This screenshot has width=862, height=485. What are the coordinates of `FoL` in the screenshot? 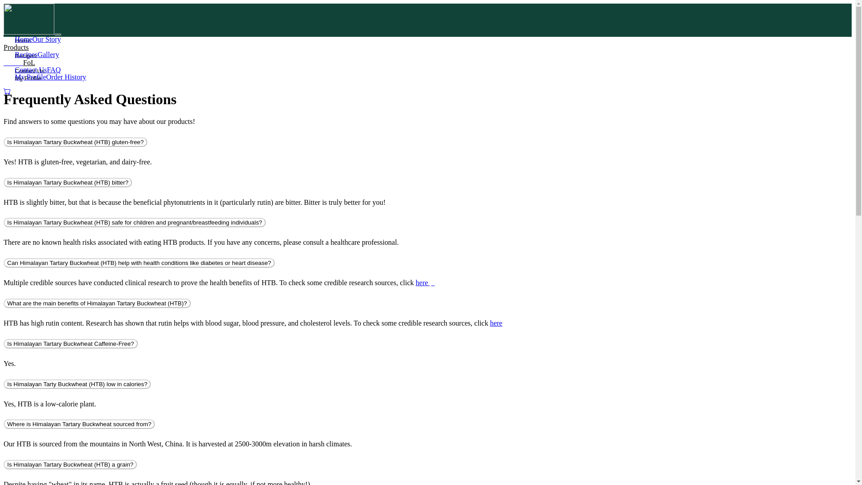 It's located at (29, 62).